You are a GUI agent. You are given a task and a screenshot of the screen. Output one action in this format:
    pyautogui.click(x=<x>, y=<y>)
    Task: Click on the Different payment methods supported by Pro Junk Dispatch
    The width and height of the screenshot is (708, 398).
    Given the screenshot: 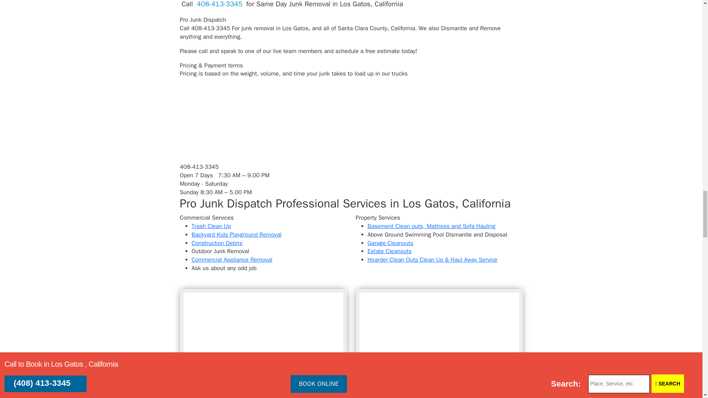 What is the action you would take?
    pyautogui.click(x=235, y=104)
    